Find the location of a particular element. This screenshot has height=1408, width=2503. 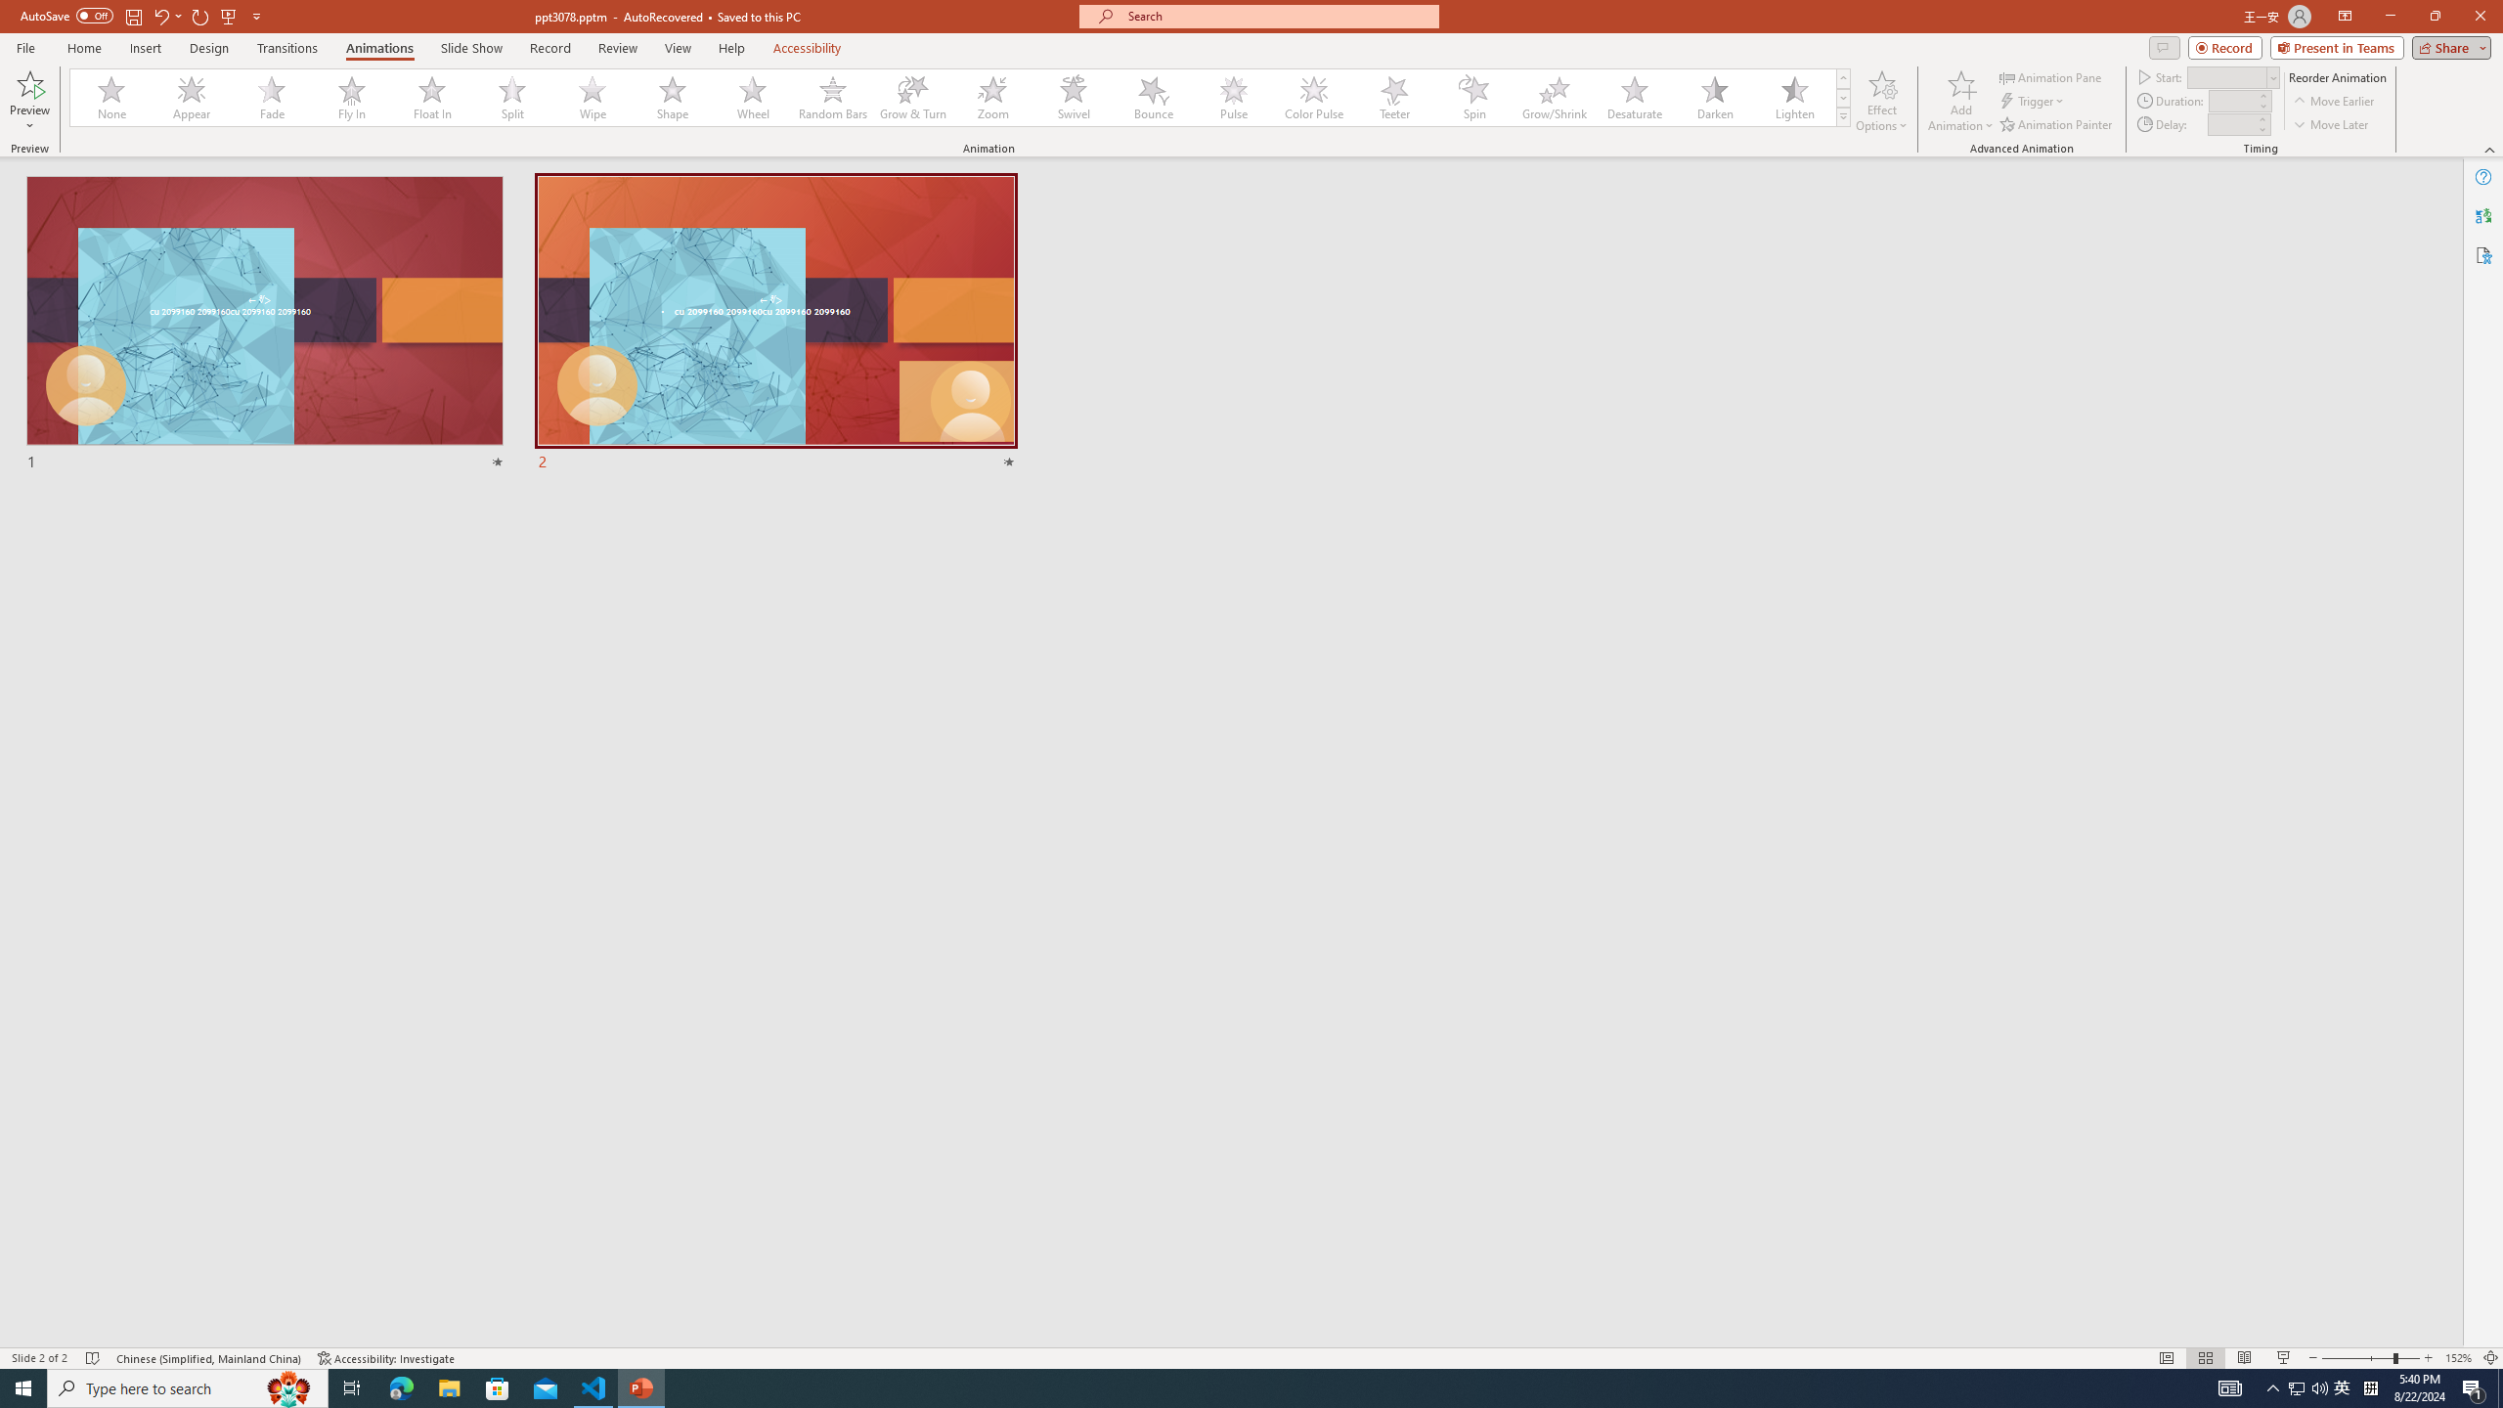

Animation Styles is located at coordinates (1843, 116).